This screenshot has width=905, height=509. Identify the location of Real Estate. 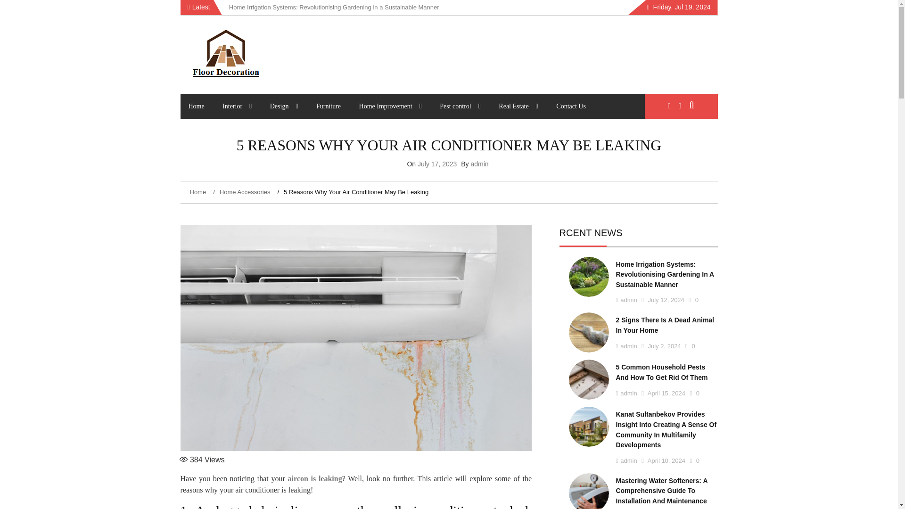
(518, 106).